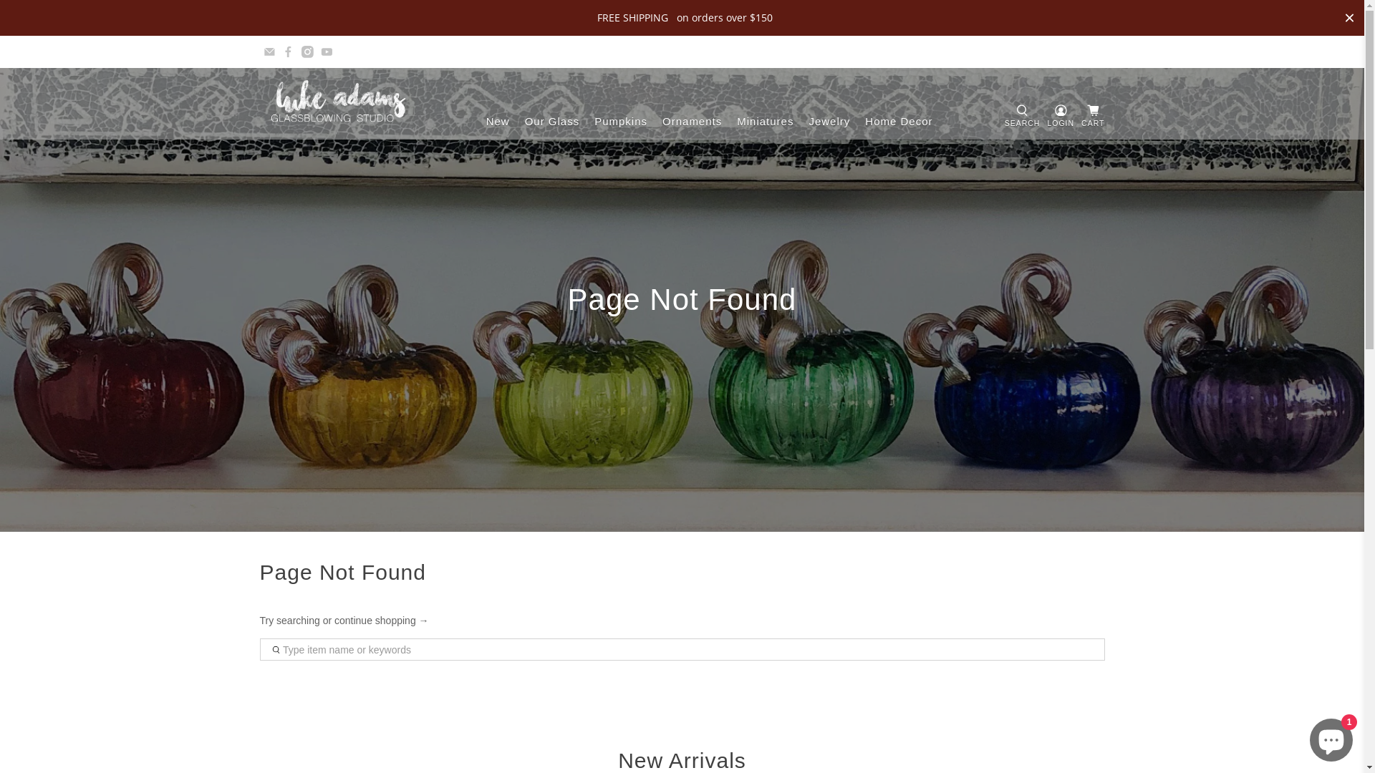  What do you see at coordinates (682, 760) in the screenshot?
I see `New Arrivals` at bounding box center [682, 760].